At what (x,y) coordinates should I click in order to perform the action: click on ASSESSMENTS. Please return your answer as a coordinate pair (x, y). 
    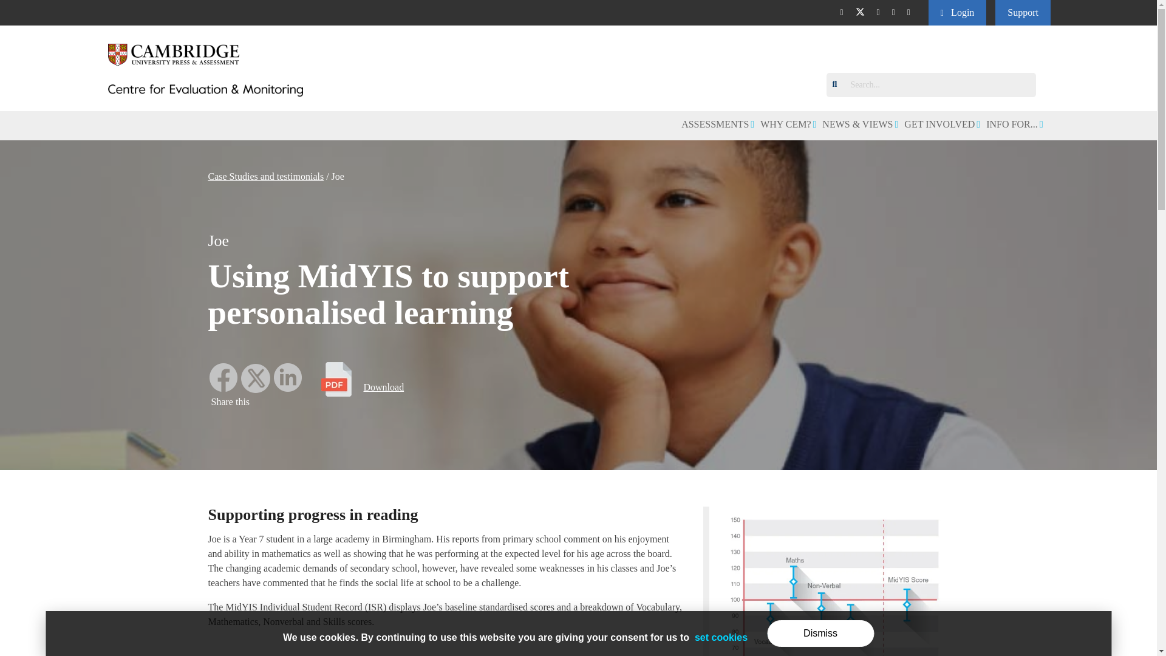
    Looking at the image, I should click on (718, 124).